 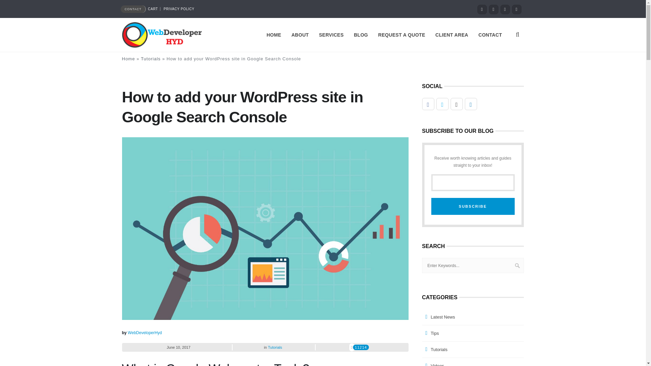 I want to click on PRIVACY POLICY, so click(x=179, y=9).